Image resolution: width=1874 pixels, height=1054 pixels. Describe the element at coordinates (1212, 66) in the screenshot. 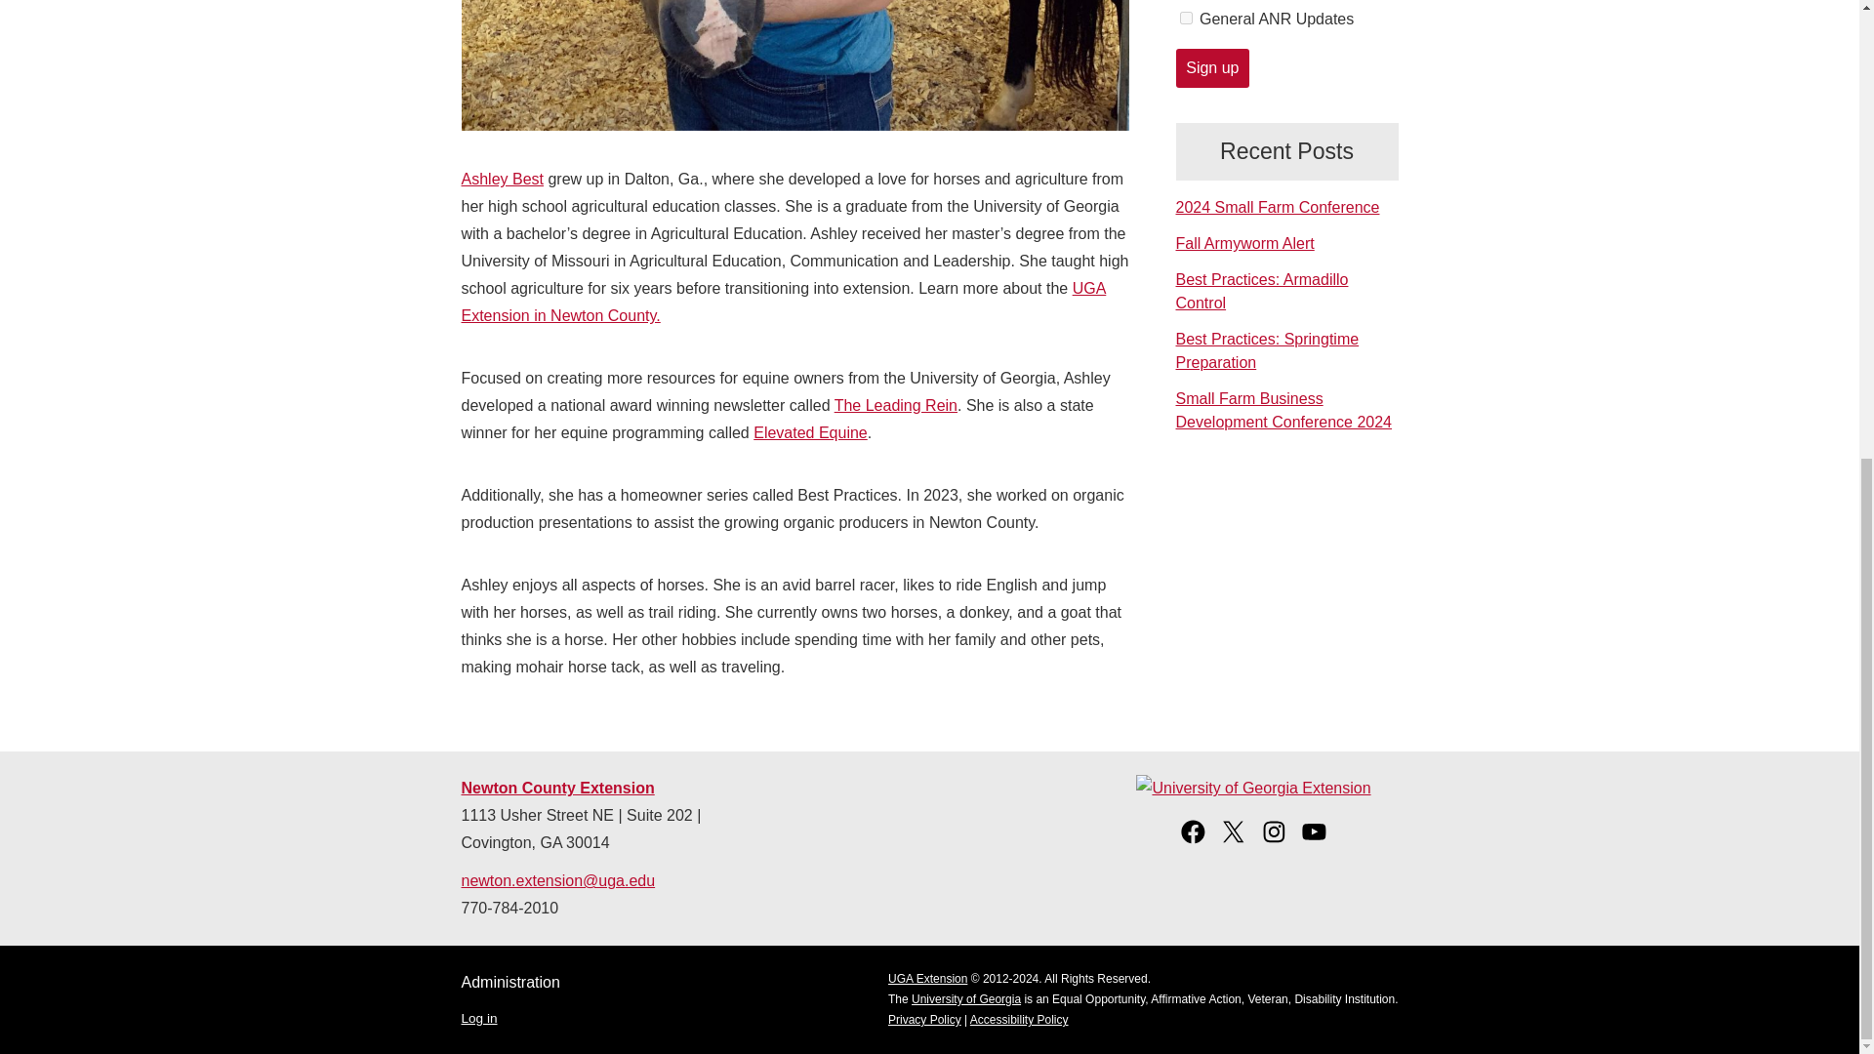

I see `Sign up` at that location.